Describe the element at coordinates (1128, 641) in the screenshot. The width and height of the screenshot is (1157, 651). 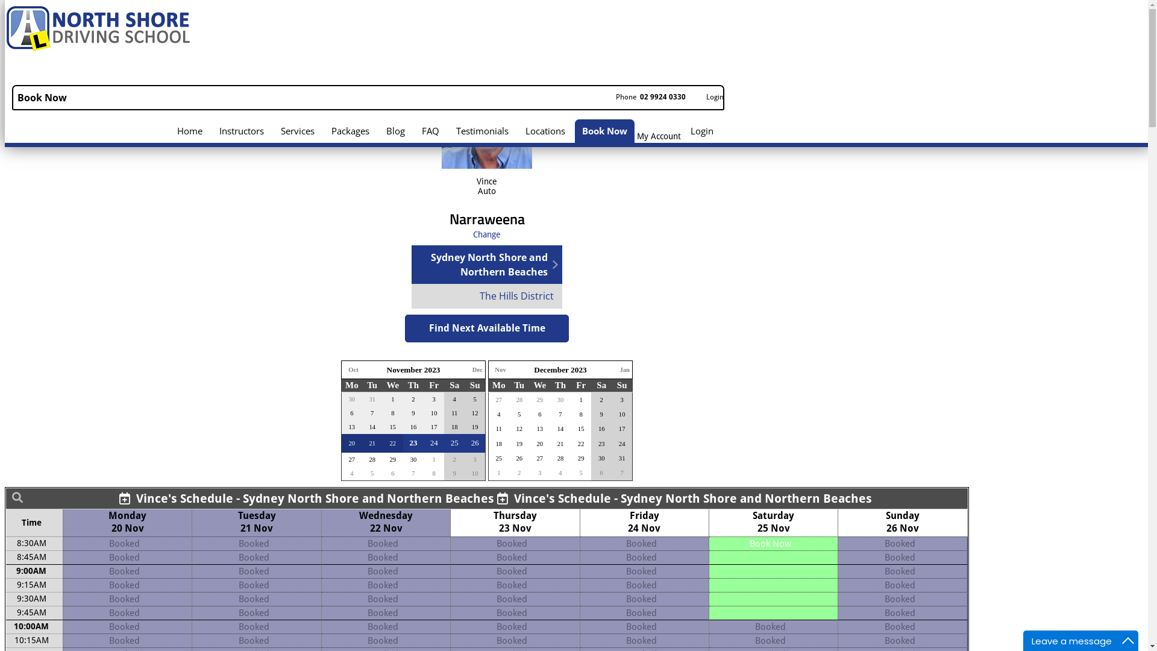
I see `Maximize` at that location.